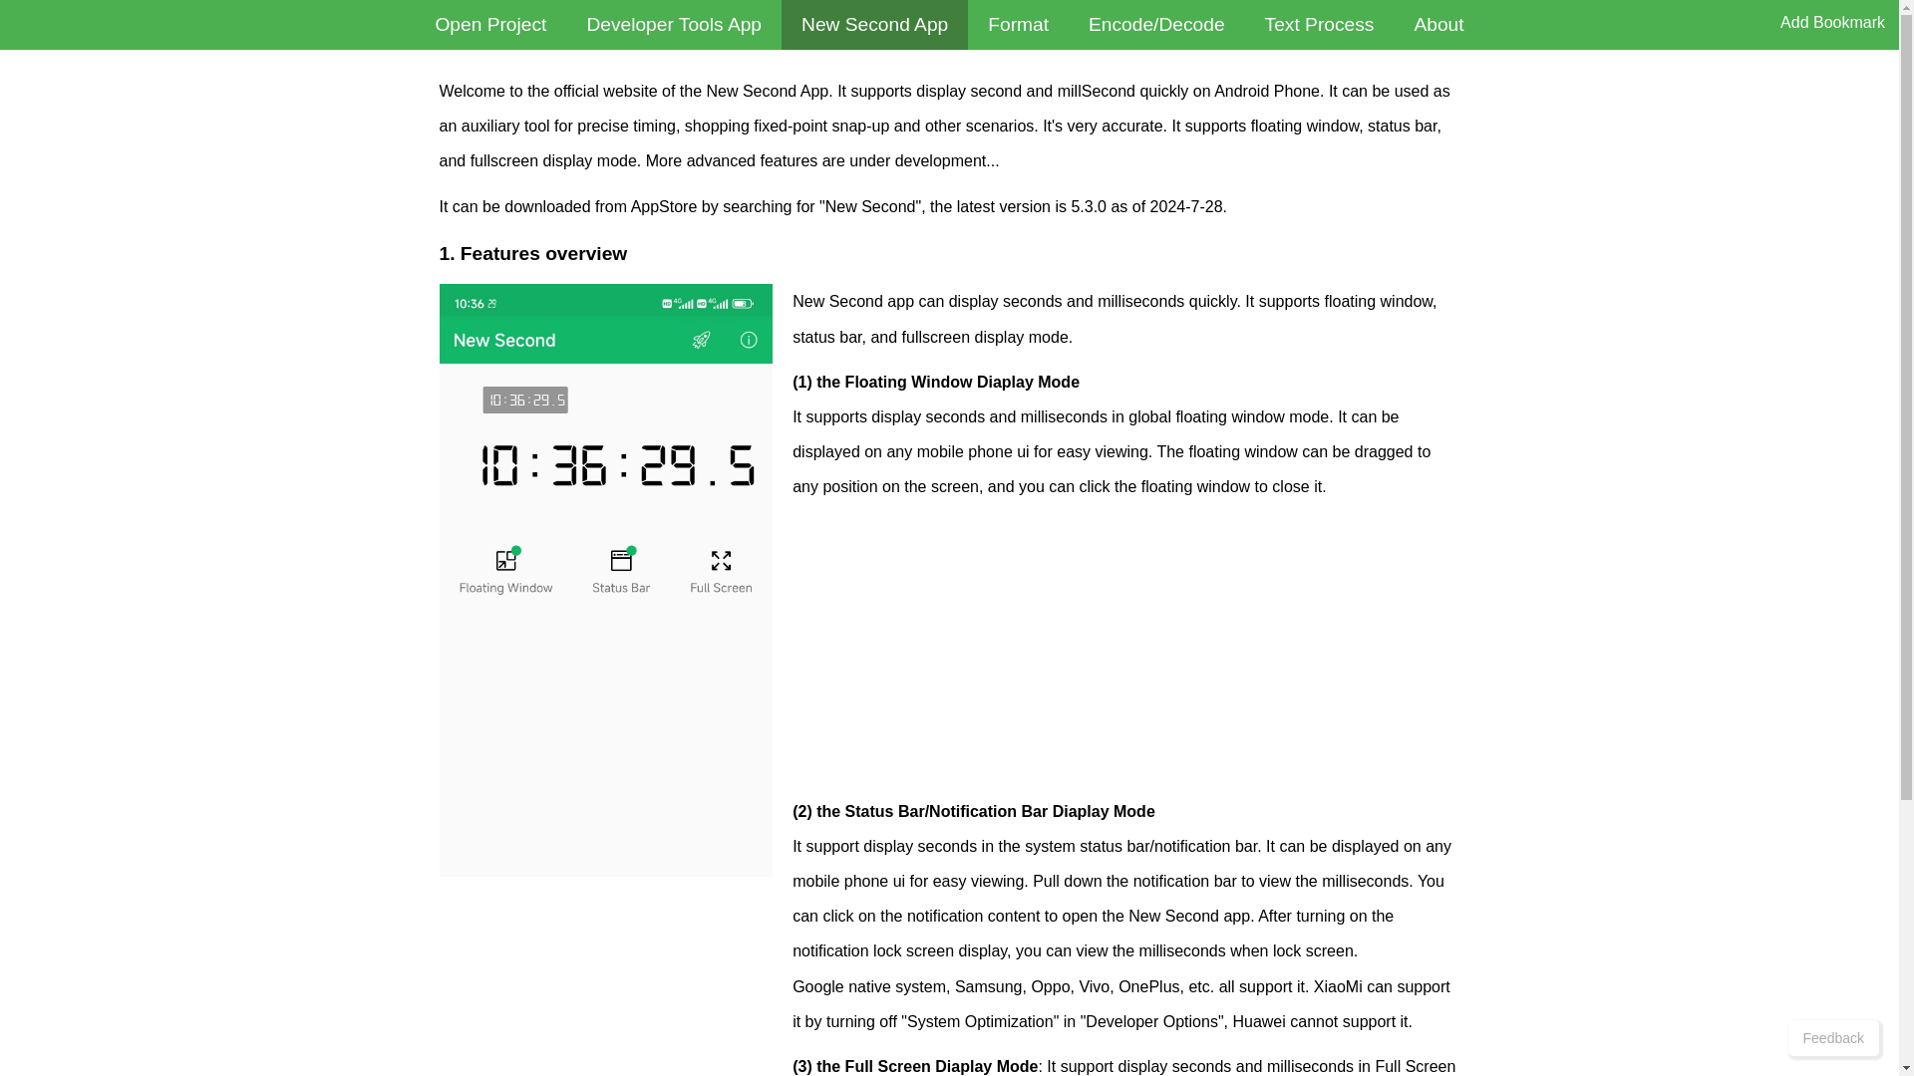  Describe the element at coordinates (1437, 24) in the screenshot. I see `About` at that location.